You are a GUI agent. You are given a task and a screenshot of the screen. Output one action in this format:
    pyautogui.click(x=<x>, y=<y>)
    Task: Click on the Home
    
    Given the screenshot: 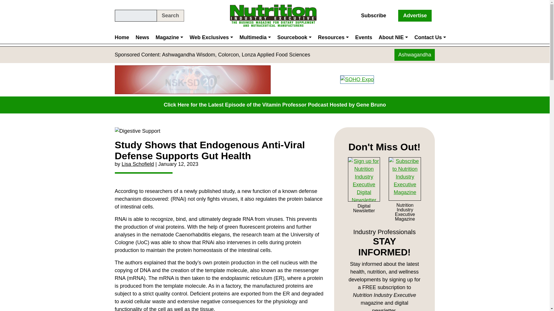 What is the action you would take?
    pyautogui.click(x=123, y=37)
    